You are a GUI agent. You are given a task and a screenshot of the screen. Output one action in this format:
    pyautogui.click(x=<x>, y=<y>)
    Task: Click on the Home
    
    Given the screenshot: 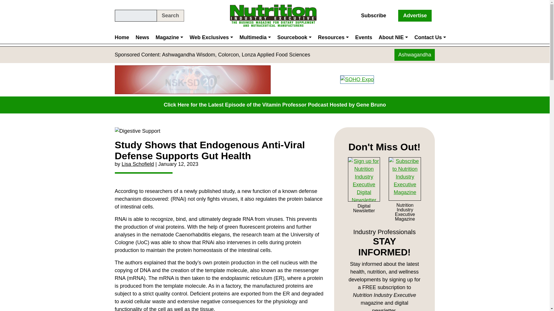 What is the action you would take?
    pyautogui.click(x=123, y=37)
    